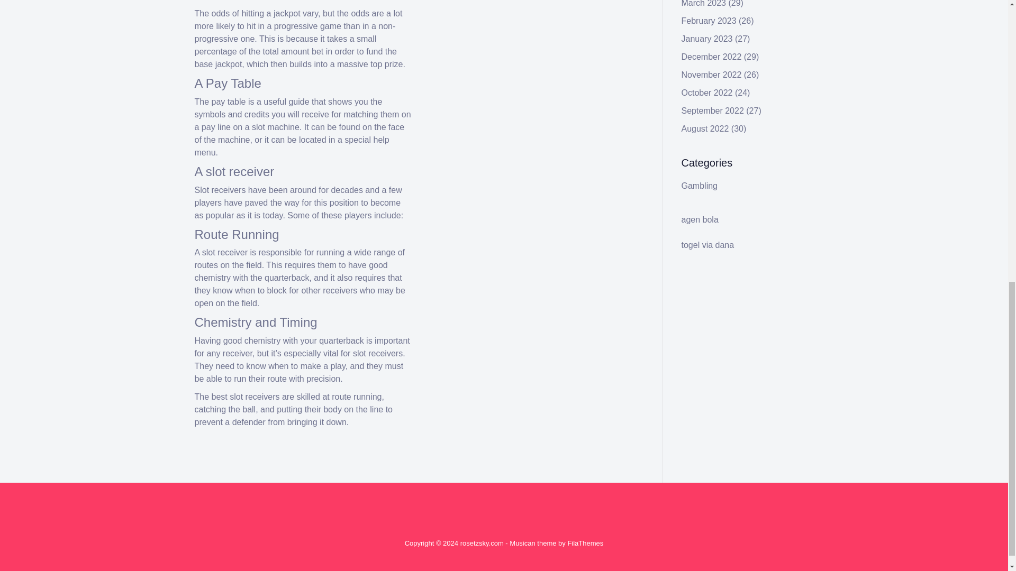  What do you see at coordinates (707, 93) in the screenshot?
I see `October 2022` at bounding box center [707, 93].